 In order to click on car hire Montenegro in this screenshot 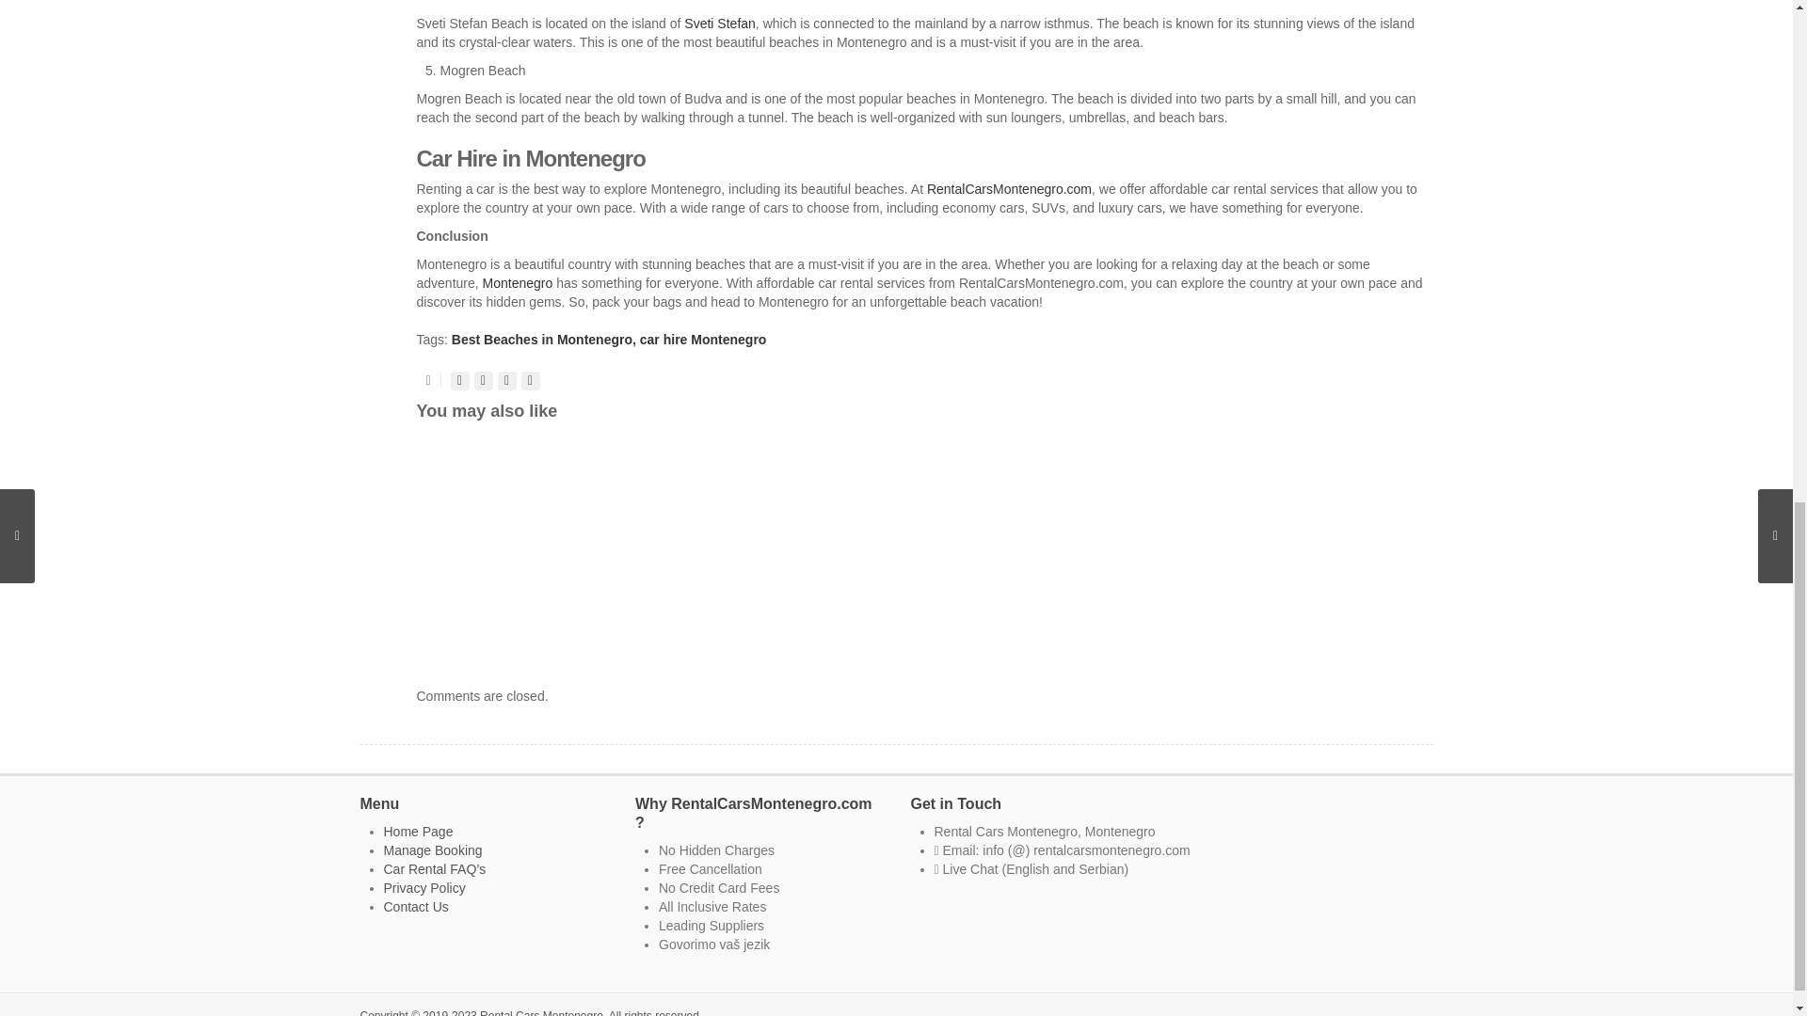, I will do `click(702, 340)`.